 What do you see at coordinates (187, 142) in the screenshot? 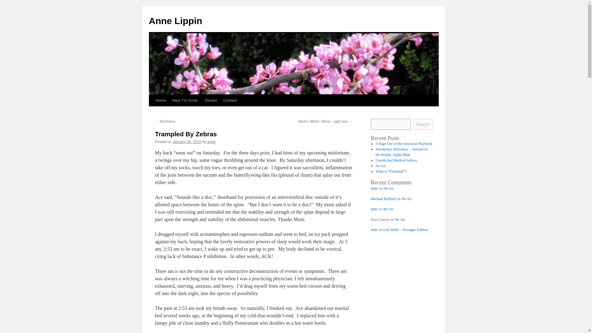
I see `7:22 pm` at bounding box center [187, 142].